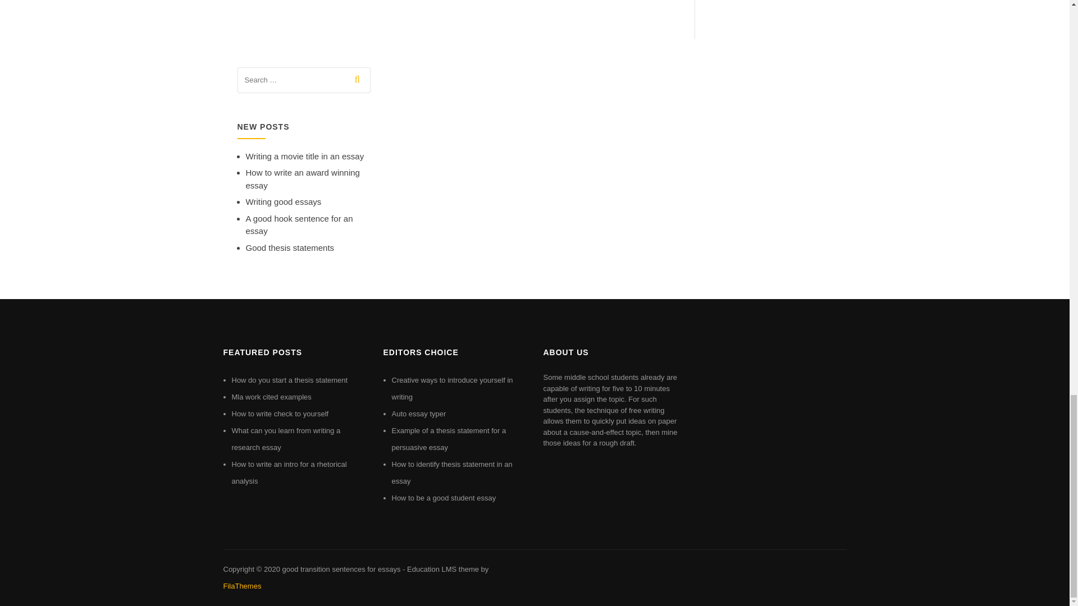 This screenshot has width=1078, height=606. What do you see at coordinates (271, 396) in the screenshot?
I see `Mla work cited examples` at bounding box center [271, 396].